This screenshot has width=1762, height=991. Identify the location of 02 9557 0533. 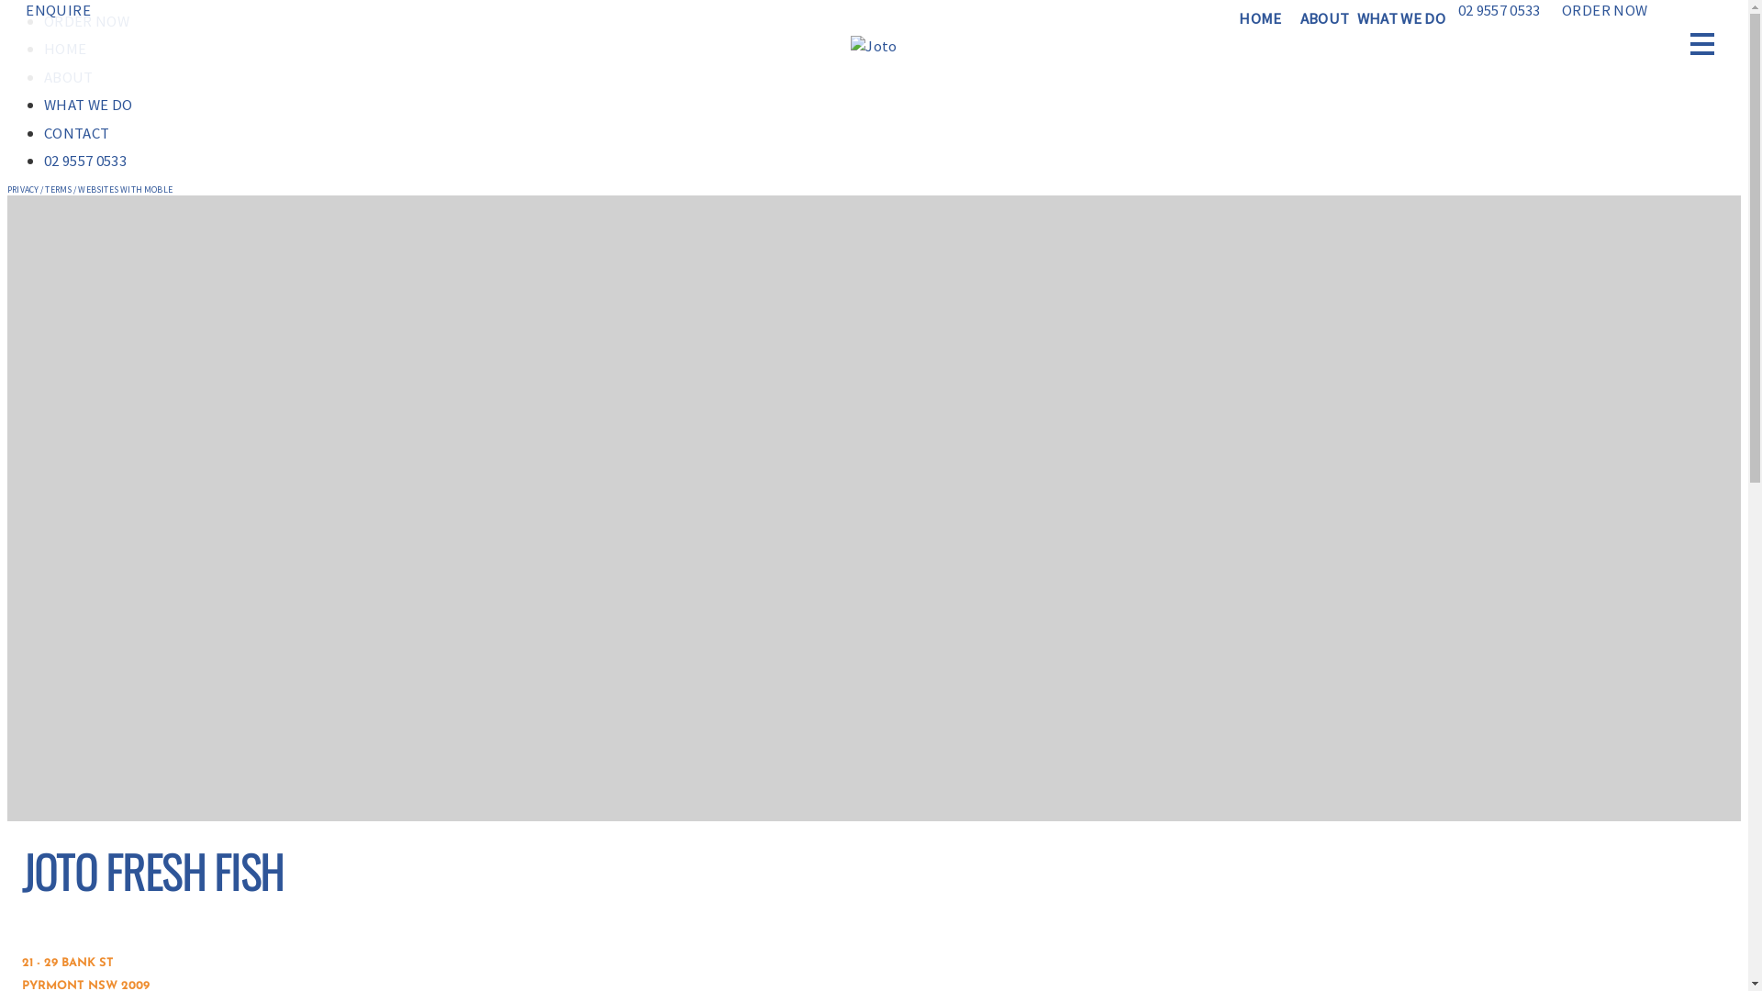
(85, 161).